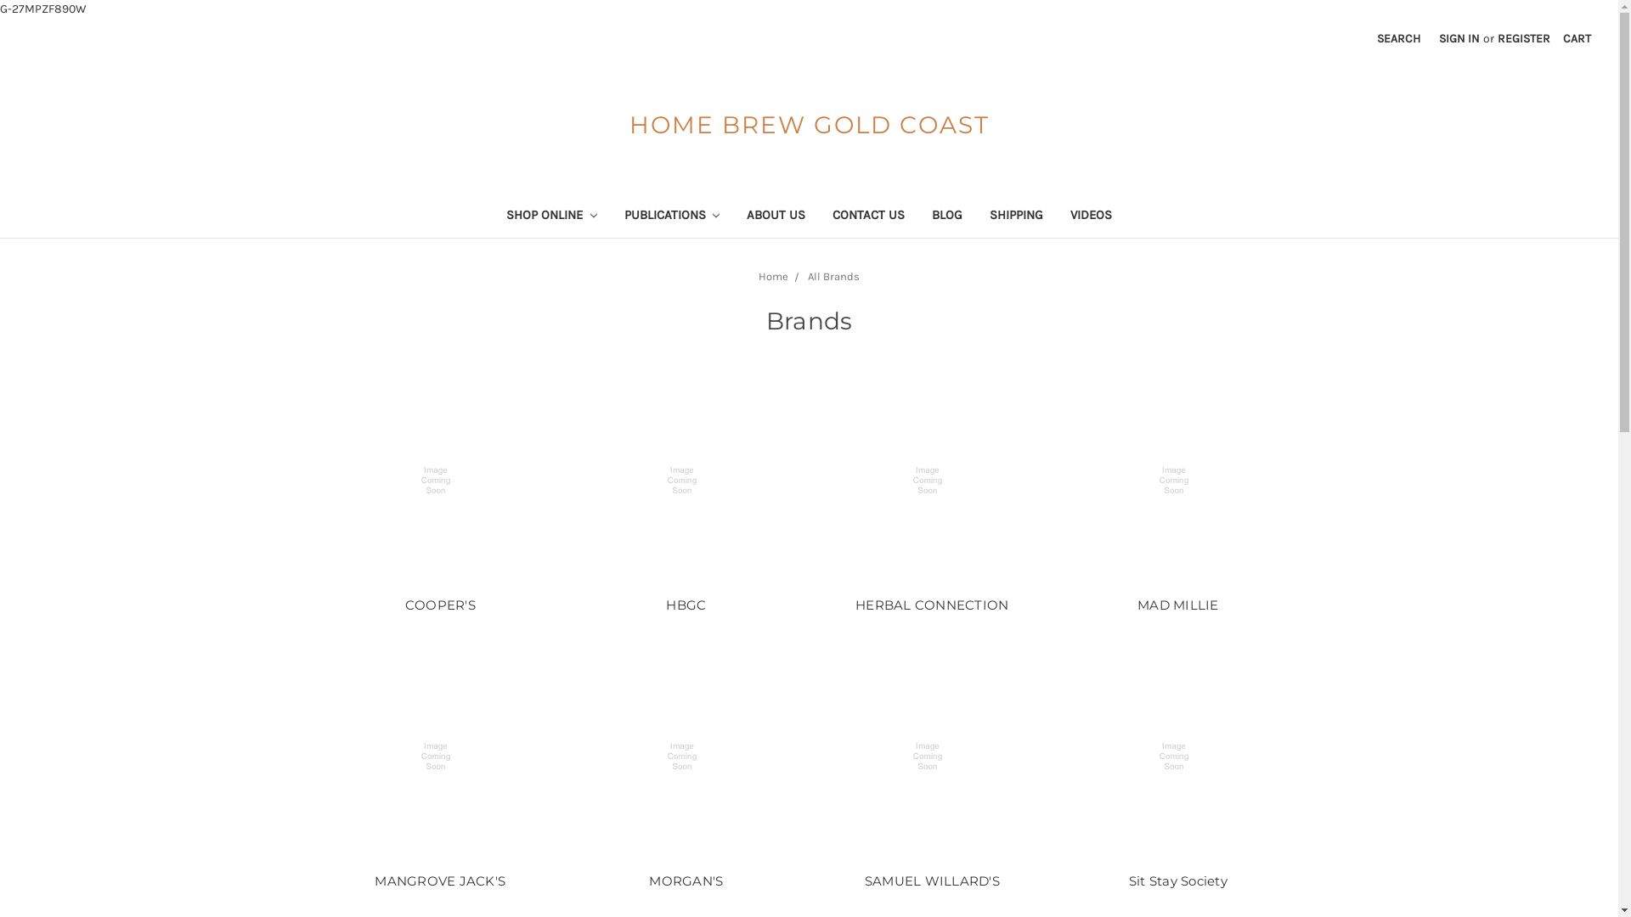 The height and width of the screenshot is (917, 1631). What do you see at coordinates (1524, 39) in the screenshot?
I see `REGISTER` at bounding box center [1524, 39].